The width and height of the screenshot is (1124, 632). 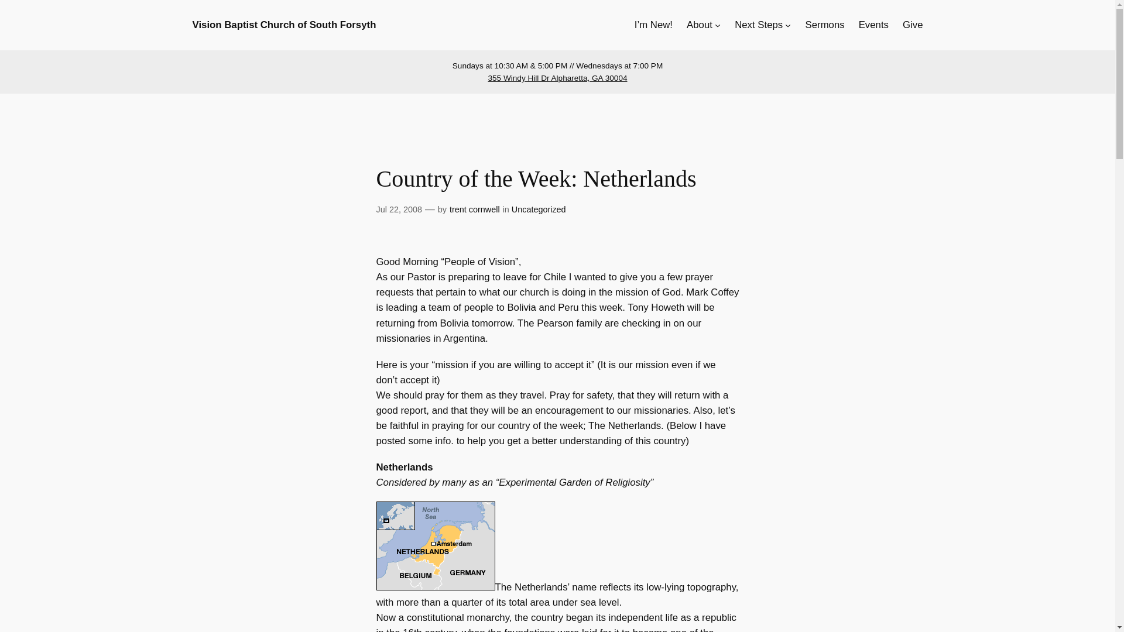 I want to click on 355 Windy Hill Dr Alpharetta, GA 30004, so click(x=557, y=78).